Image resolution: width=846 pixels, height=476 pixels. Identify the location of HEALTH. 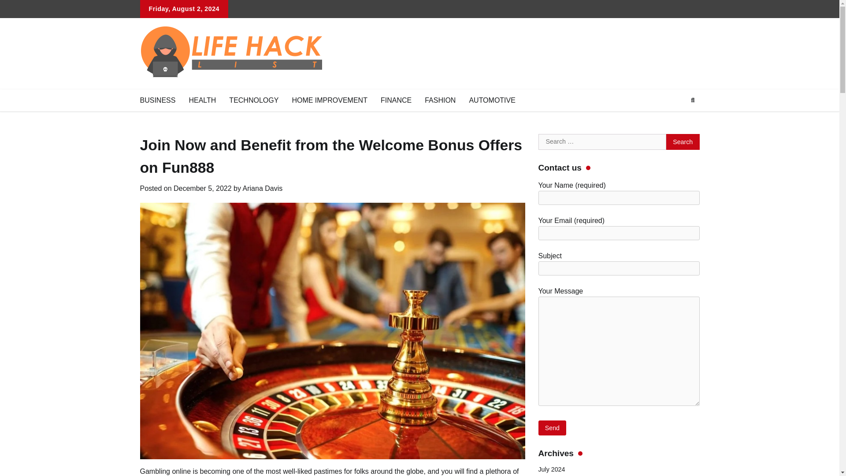
(202, 100).